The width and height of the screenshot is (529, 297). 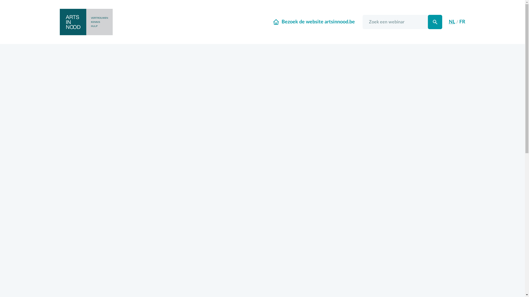 What do you see at coordinates (452, 22) in the screenshot?
I see `NL` at bounding box center [452, 22].